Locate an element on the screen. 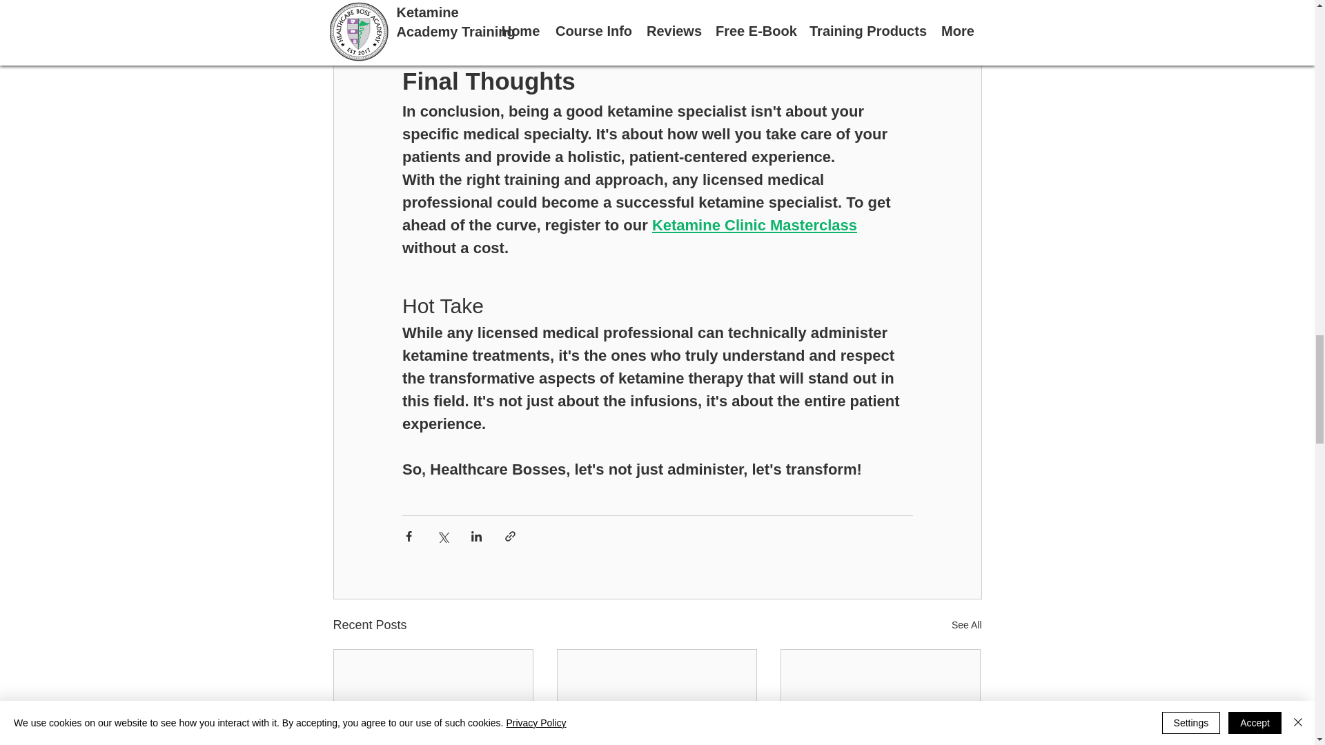  Ketamine Clinic Masterclass is located at coordinates (754, 225).